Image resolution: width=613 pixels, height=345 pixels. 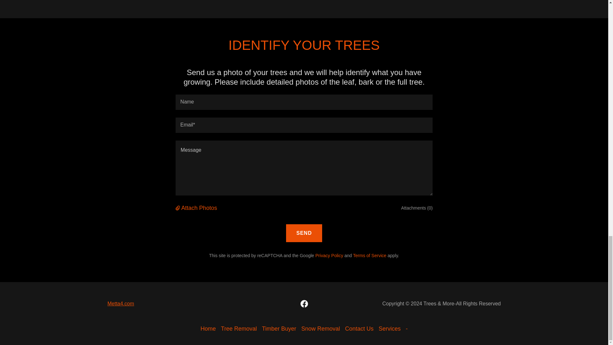 What do you see at coordinates (304, 233) in the screenshot?
I see `SEND` at bounding box center [304, 233].